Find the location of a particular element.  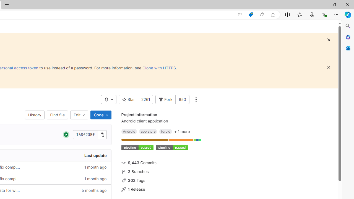

Android is located at coordinates (129, 131).